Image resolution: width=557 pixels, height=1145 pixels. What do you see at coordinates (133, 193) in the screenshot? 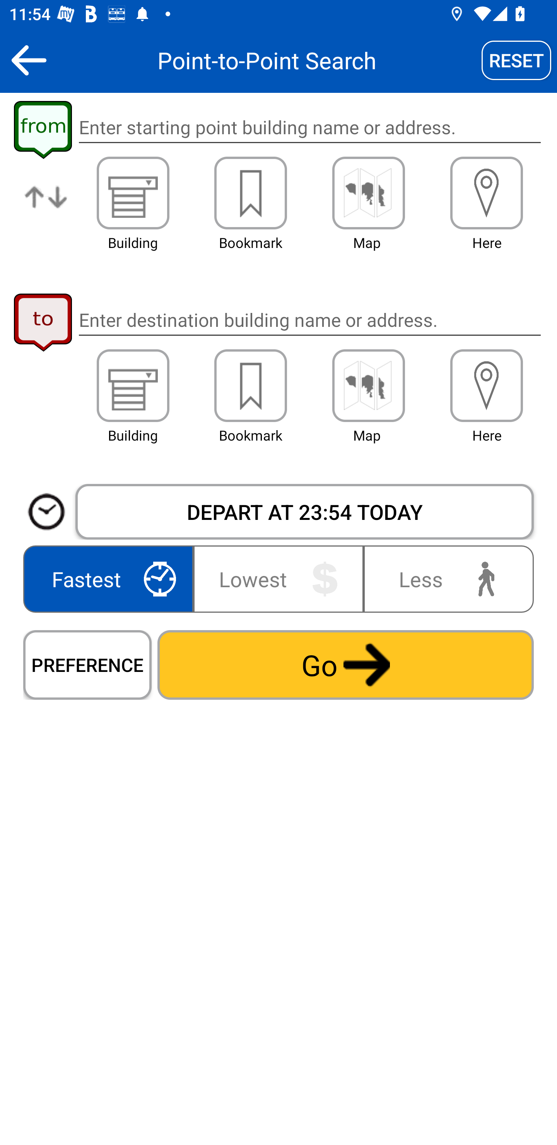
I see `Building` at bounding box center [133, 193].